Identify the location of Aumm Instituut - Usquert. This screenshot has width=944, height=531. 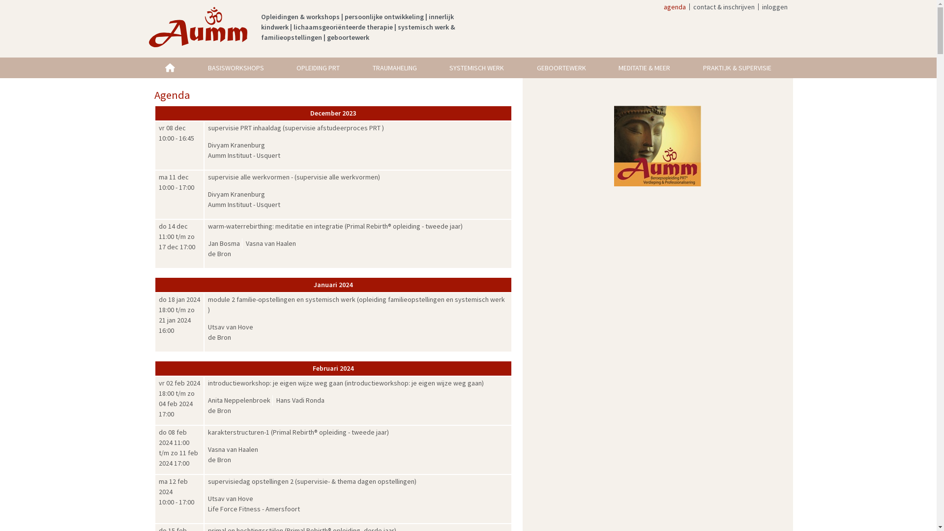
(244, 155).